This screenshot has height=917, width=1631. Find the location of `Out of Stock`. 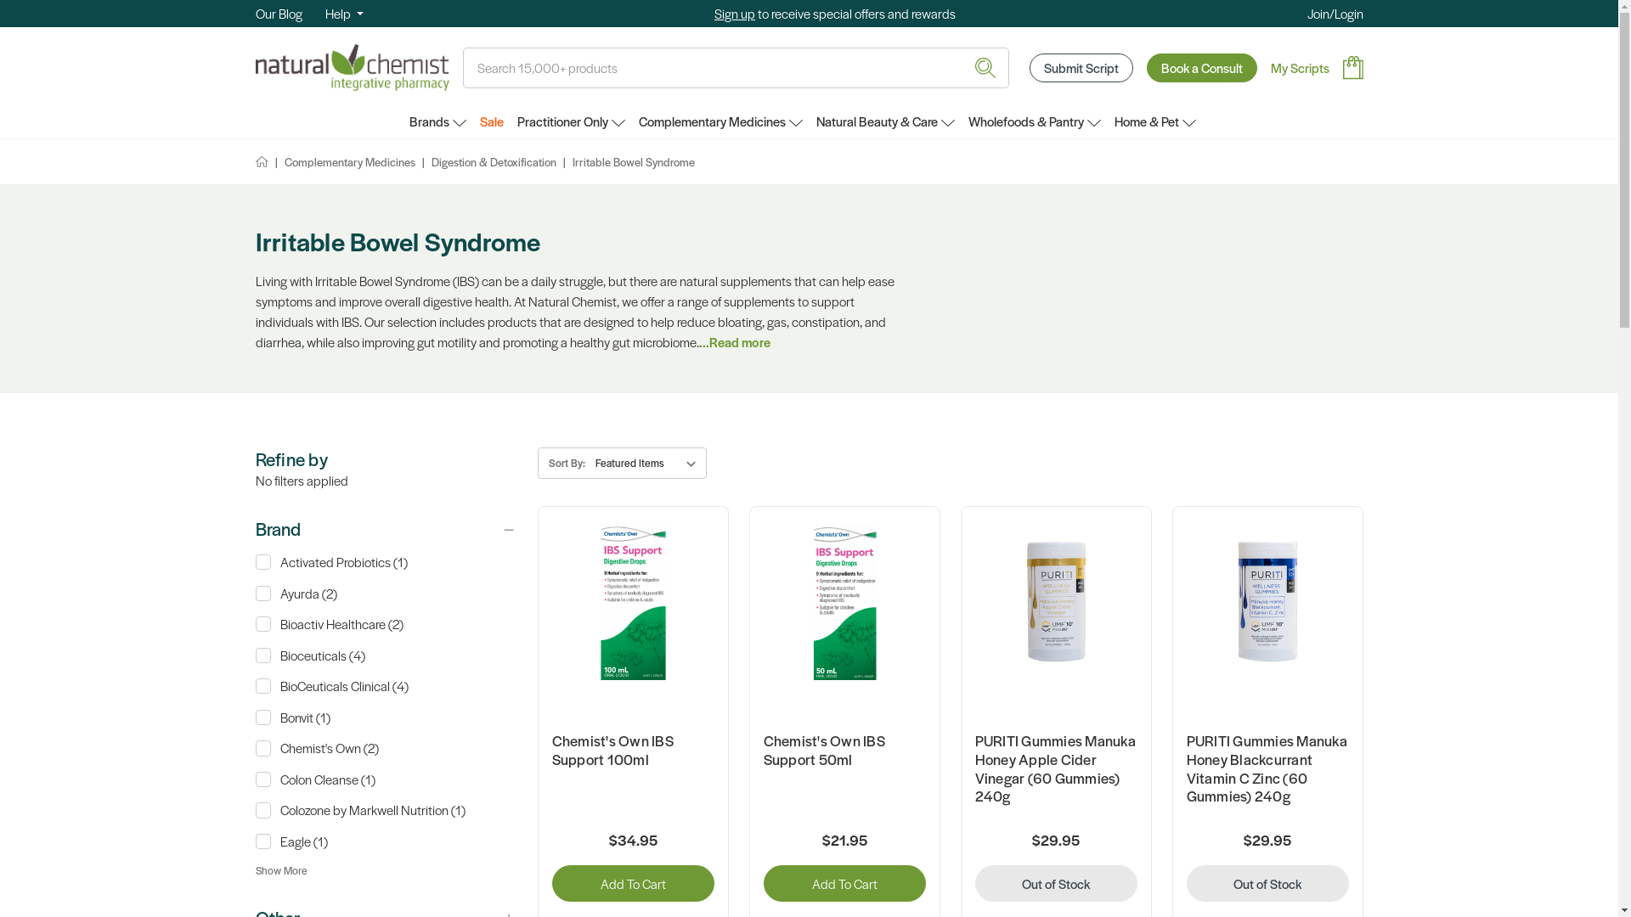

Out of Stock is located at coordinates (1057, 884).